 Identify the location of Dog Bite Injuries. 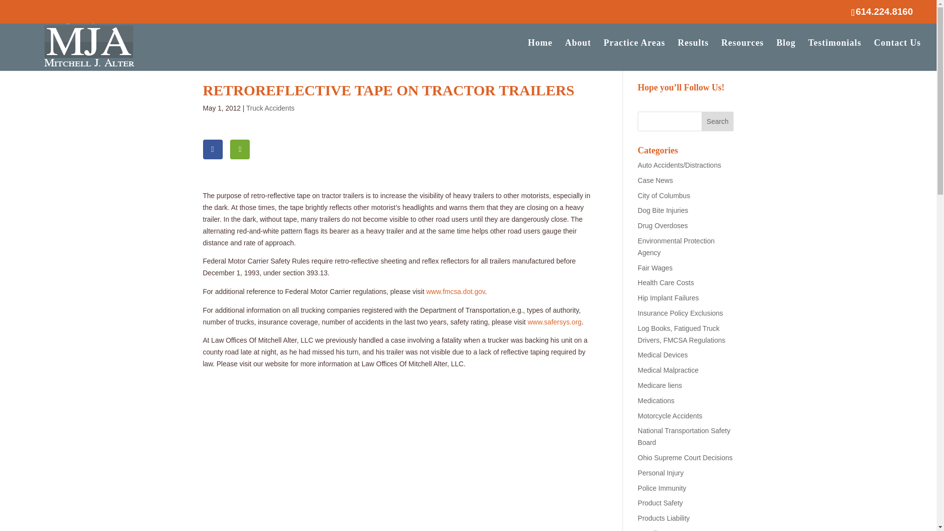
(663, 210).